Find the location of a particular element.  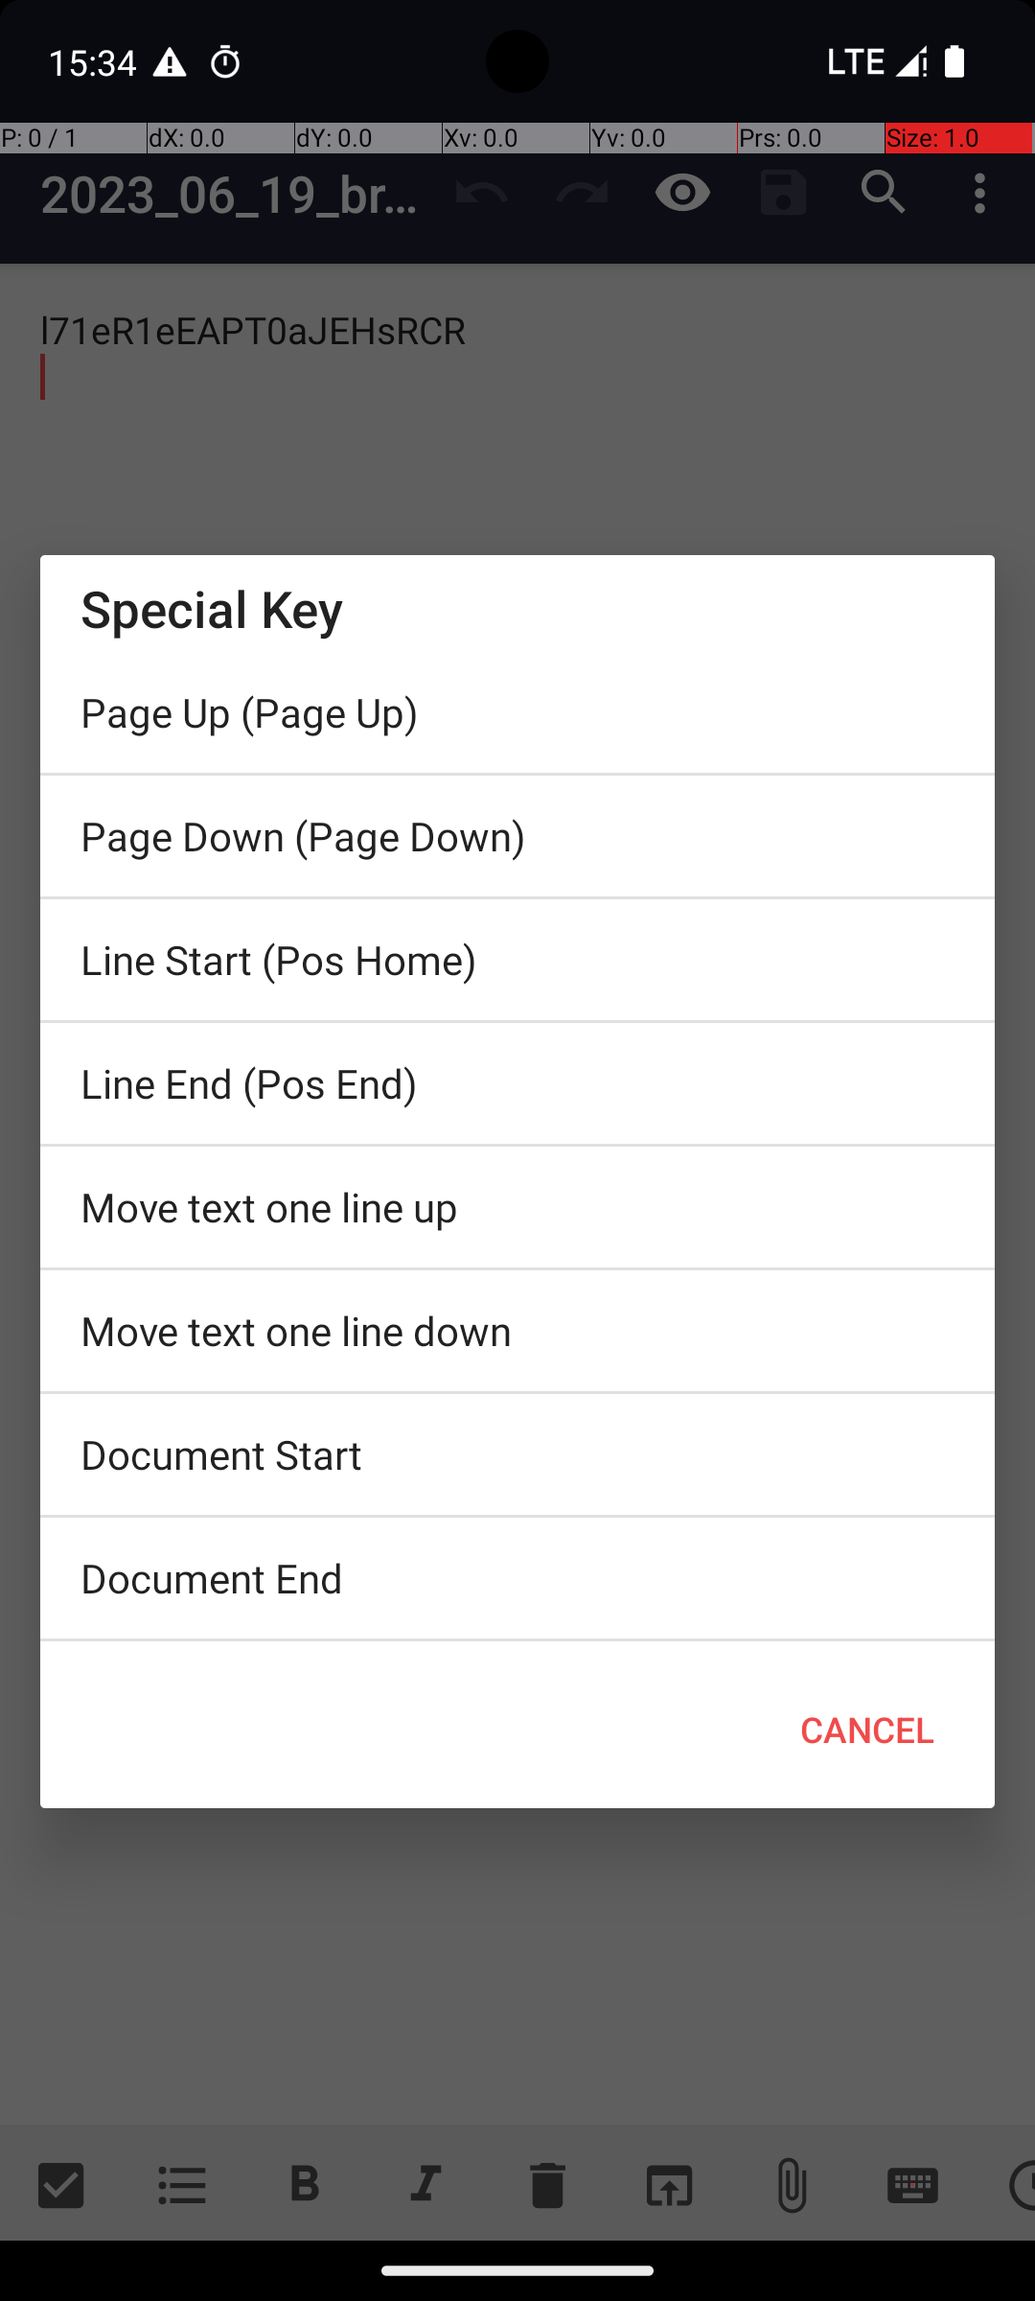

Select all (Ctrl+A) is located at coordinates (517, 1646).